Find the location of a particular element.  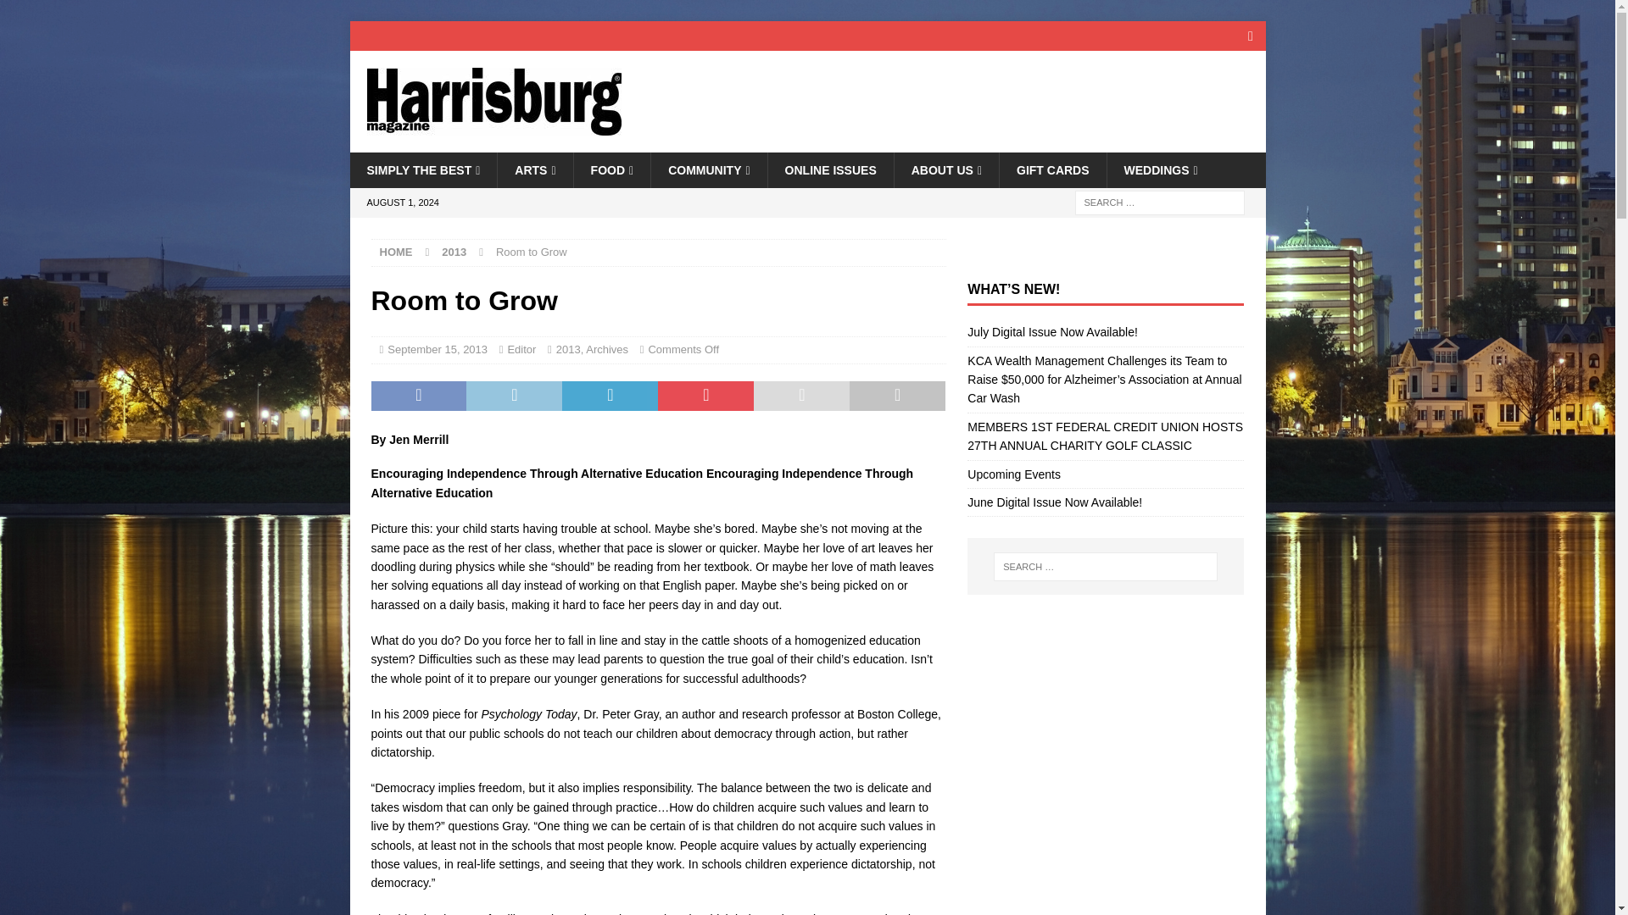

COMMUNITY is located at coordinates (708, 170).